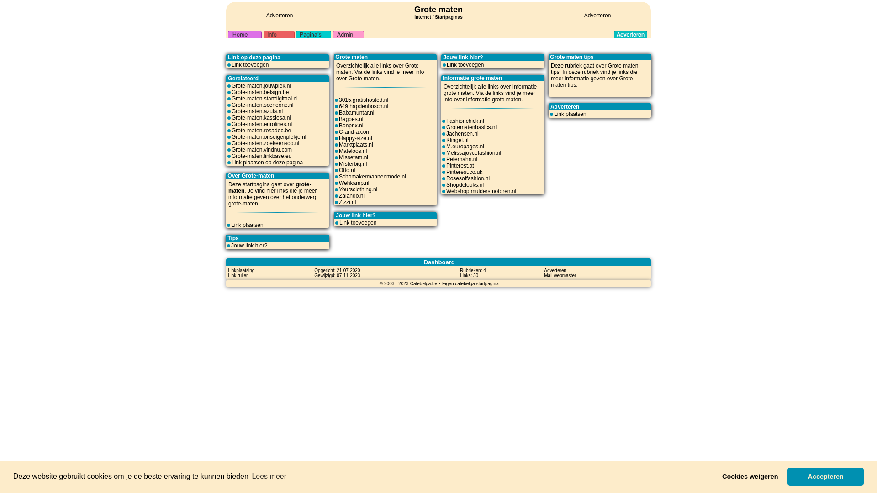 The image size is (877, 493). I want to click on Eigen cafebelga startpagina, so click(470, 283).